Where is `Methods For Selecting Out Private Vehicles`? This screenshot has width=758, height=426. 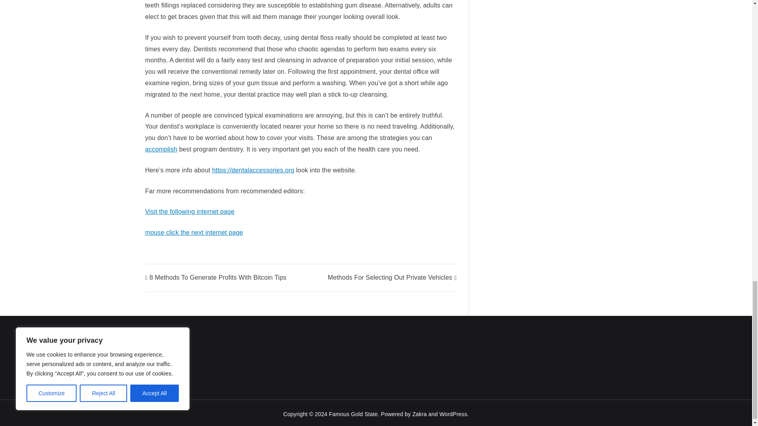 Methods For Selecting Out Private Vehicles is located at coordinates (392, 277).